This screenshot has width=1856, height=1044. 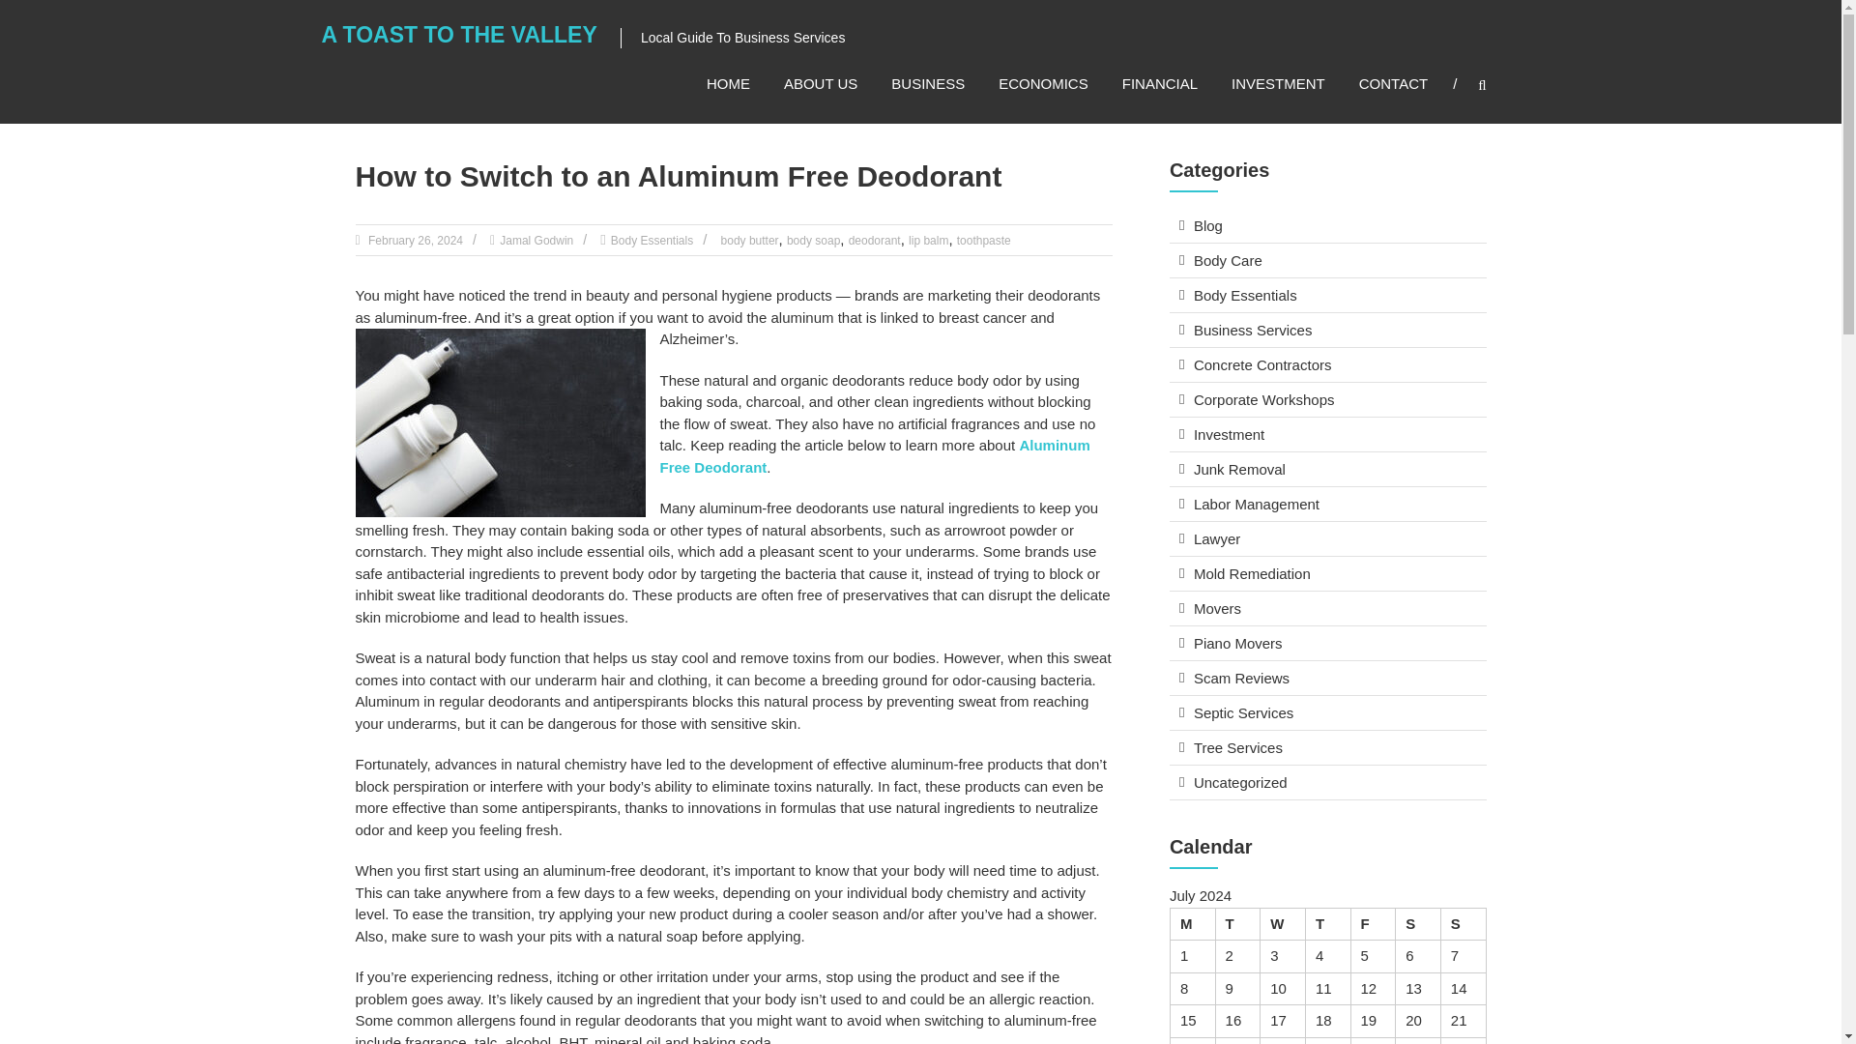 I want to click on 12:03 pm, so click(x=414, y=240).